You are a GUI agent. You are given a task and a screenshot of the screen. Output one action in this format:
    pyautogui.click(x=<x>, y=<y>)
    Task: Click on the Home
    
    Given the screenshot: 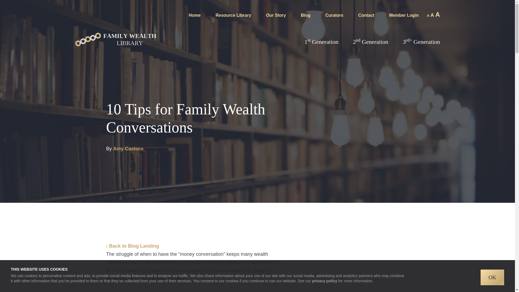 What is the action you would take?
    pyautogui.click(x=195, y=17)
    